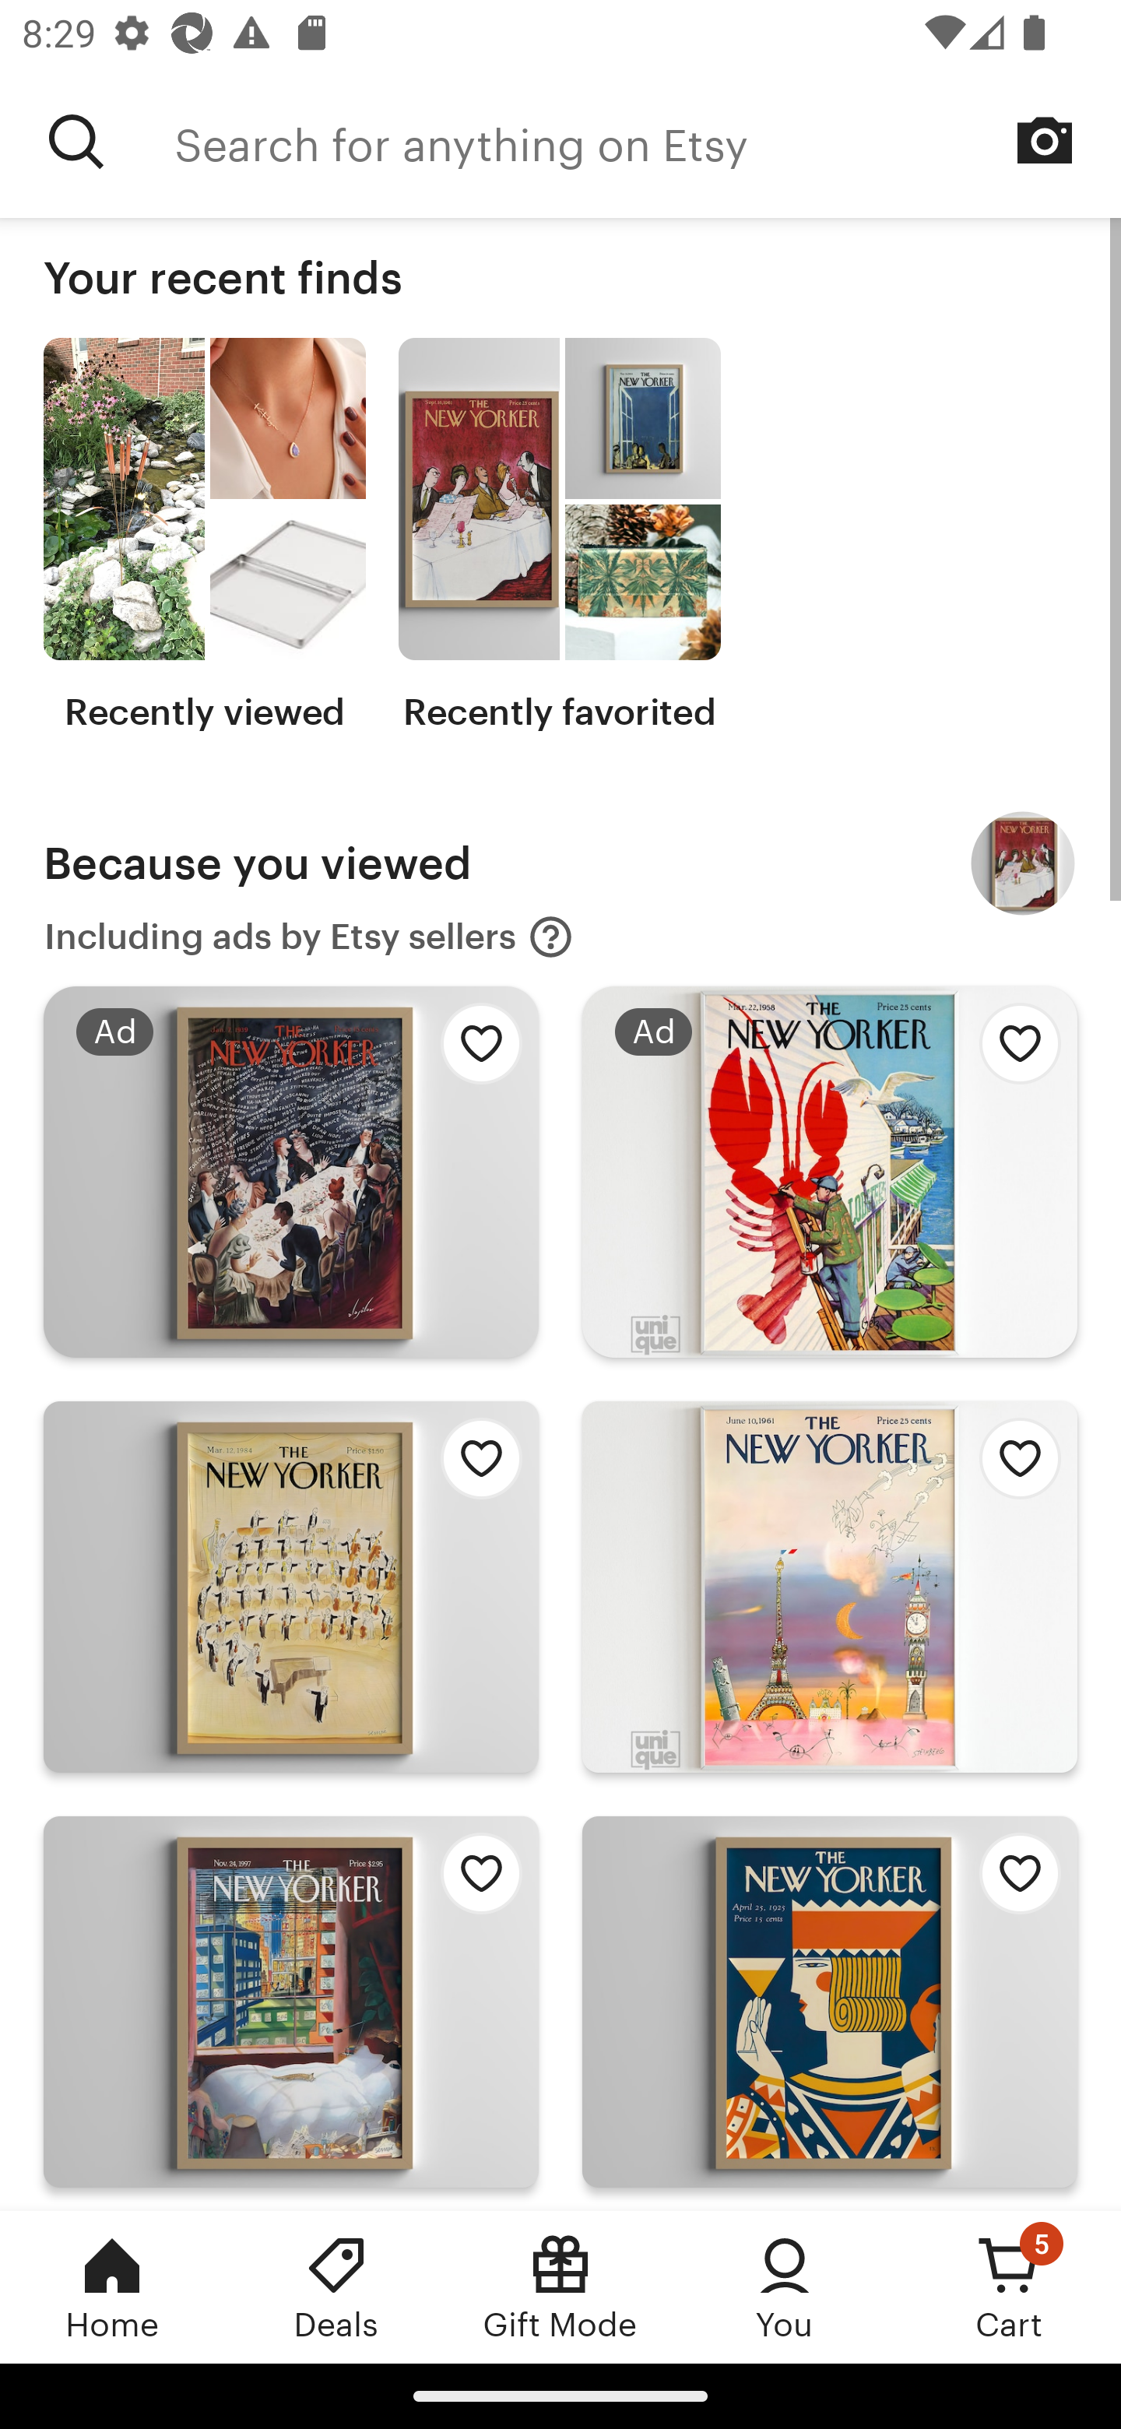 This screenshot has height=2429, width=1121. What do you see at coordinates (336, 2287) in the screenshot?
I see `Deals` at bounding box center [336, 2287].